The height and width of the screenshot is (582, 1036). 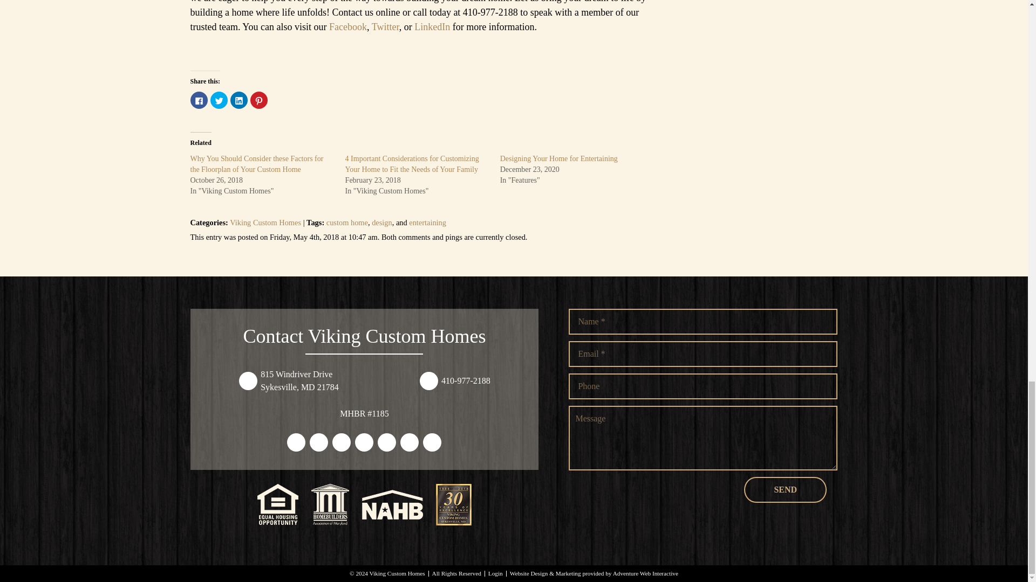 I want to click on Facebook, so click(x=347, y=27).